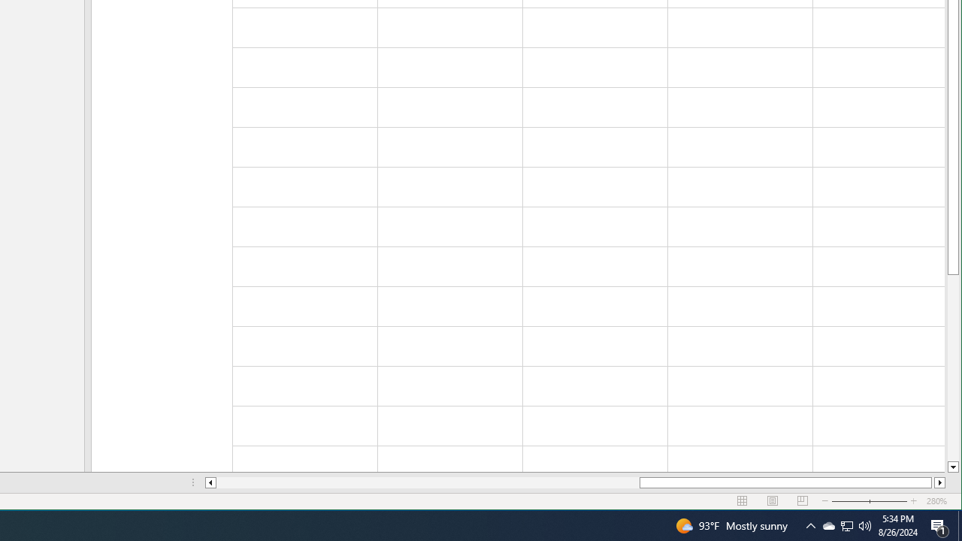 The width and height of the screenshot is (962, 541). What do you see at coordinates (865, 526) in the screenshot?
I see `Q2790: 100%` at bounding box center [865, 526].